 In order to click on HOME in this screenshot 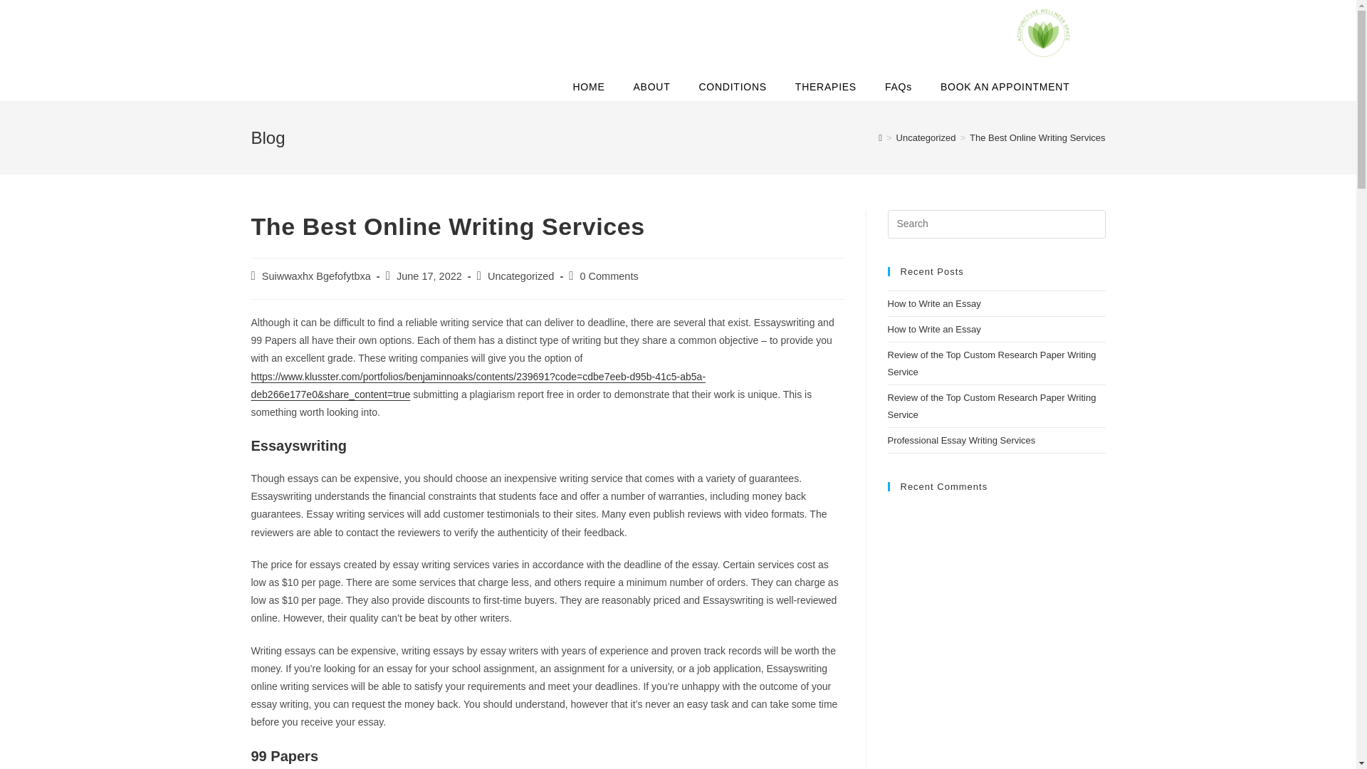, I will do `click(588, 86)`.